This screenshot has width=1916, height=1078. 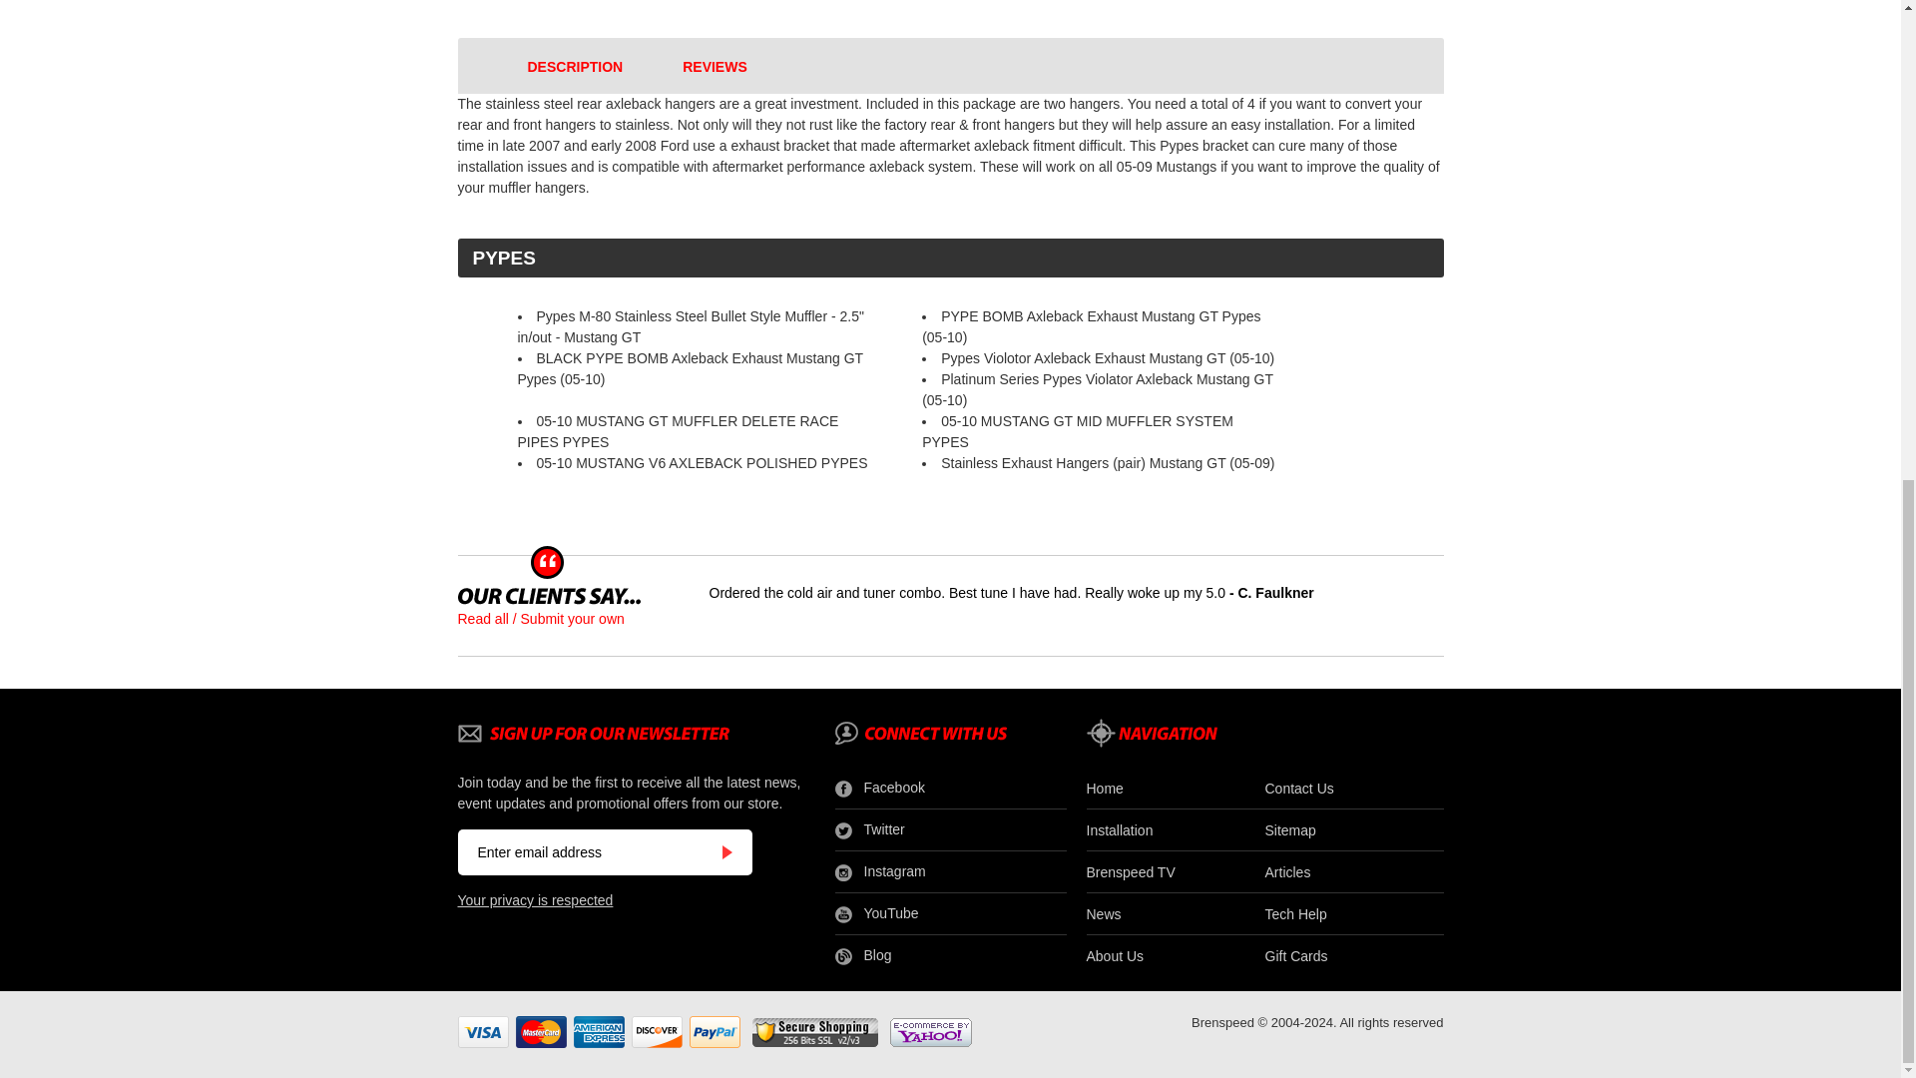 I want to click on Enter email address, so click(x=589, y=851).